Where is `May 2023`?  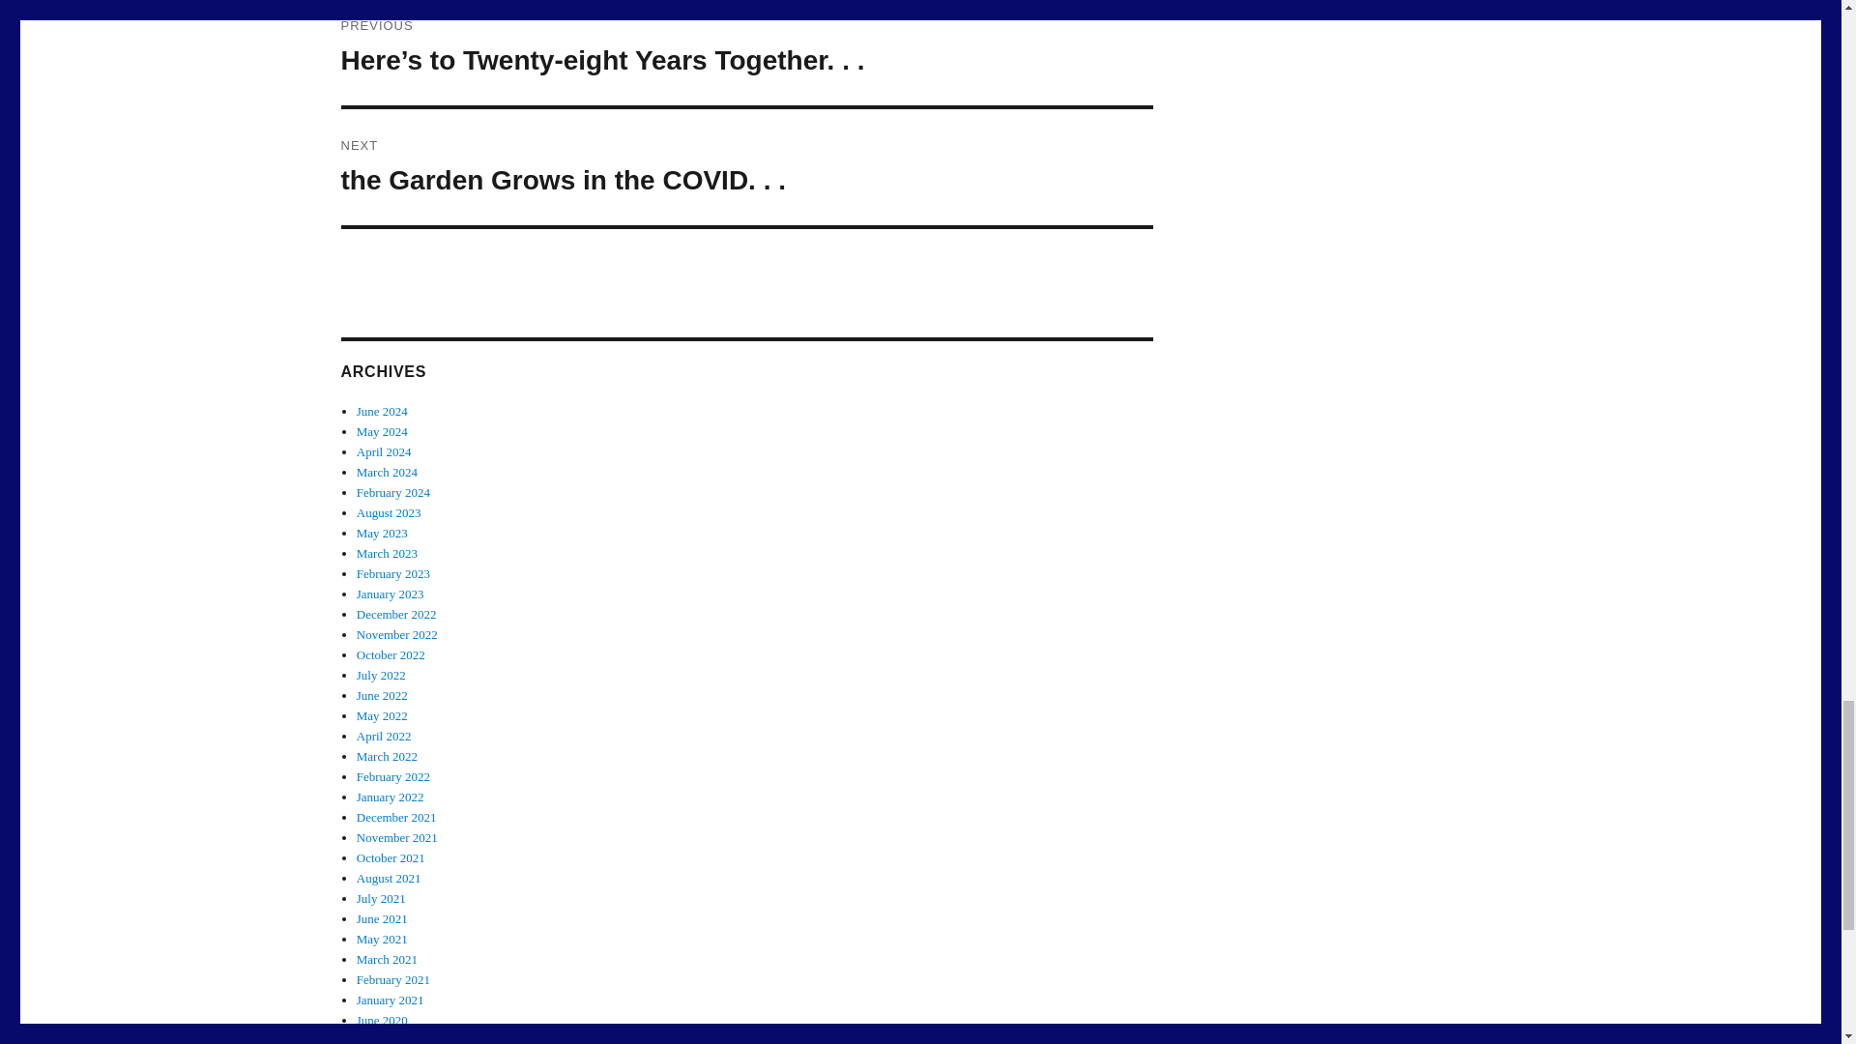
May 2023 is located at coordinates (382, 534).